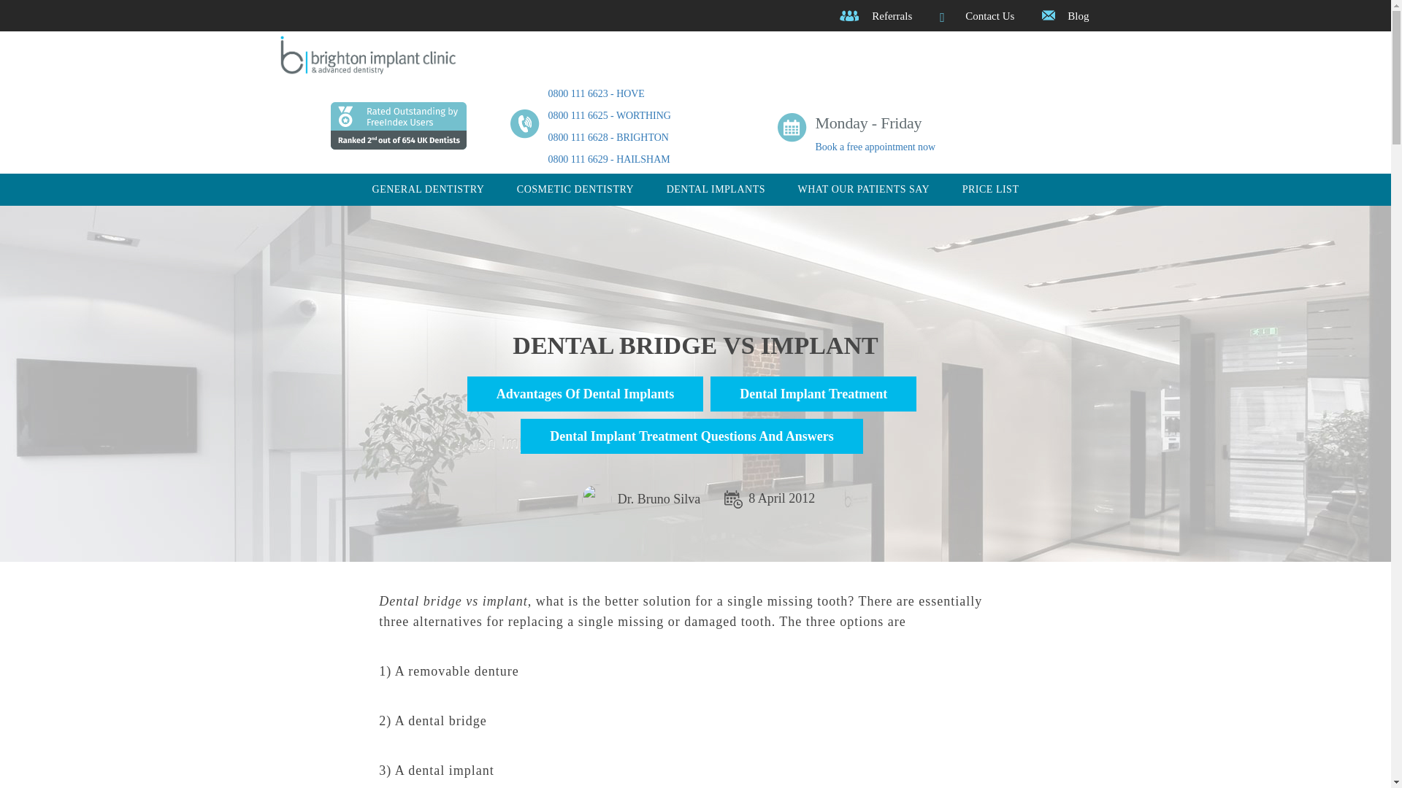 The image size is (1402, 788). What do you see at coordinates (575, 189) in the screenshot?
I see `COSMETIC DENTISTRY` at bounding box center [575, 189].